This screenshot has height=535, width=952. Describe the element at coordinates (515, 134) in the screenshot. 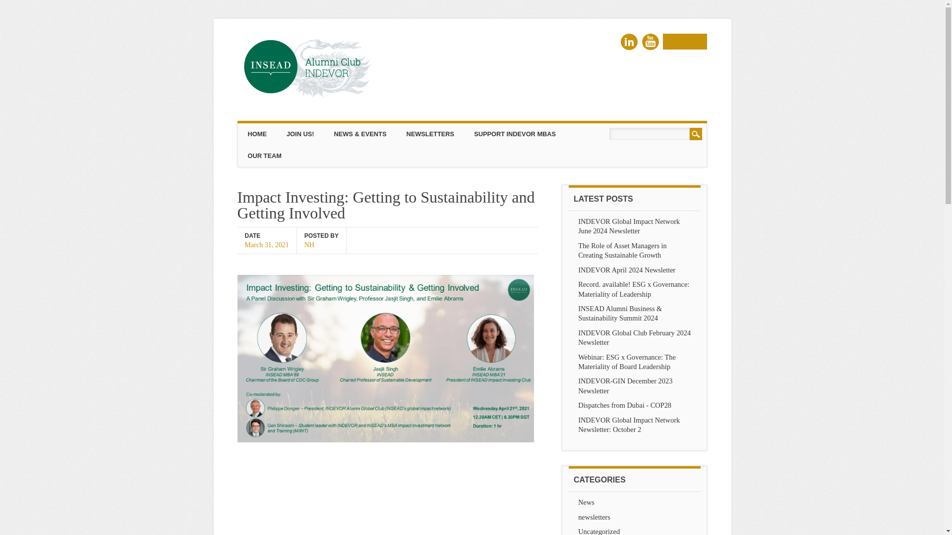

I see `SUPPORT INDEVOR MBAS` at that location.